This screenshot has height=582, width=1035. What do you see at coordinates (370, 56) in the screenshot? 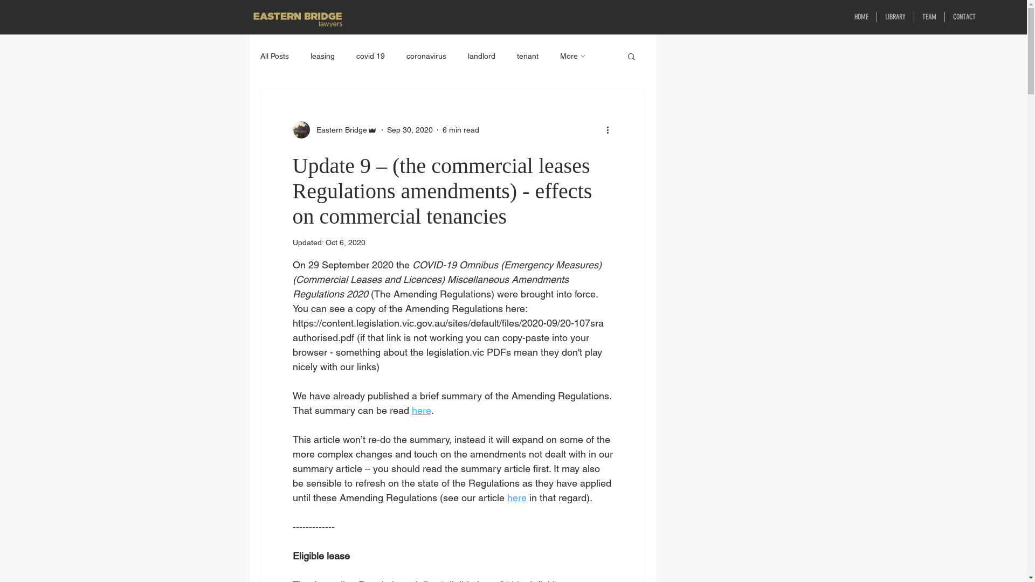
I see `covid 19` at bounding box center [370, 56].